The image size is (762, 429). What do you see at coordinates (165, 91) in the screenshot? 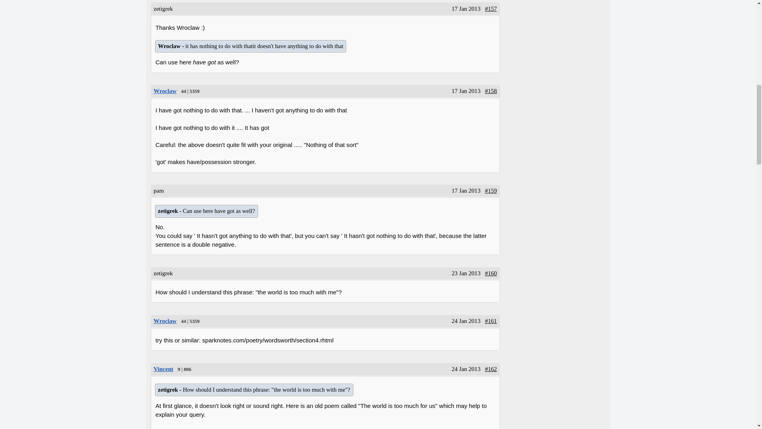
I see `Vincent` at bounding box center [165, 91].